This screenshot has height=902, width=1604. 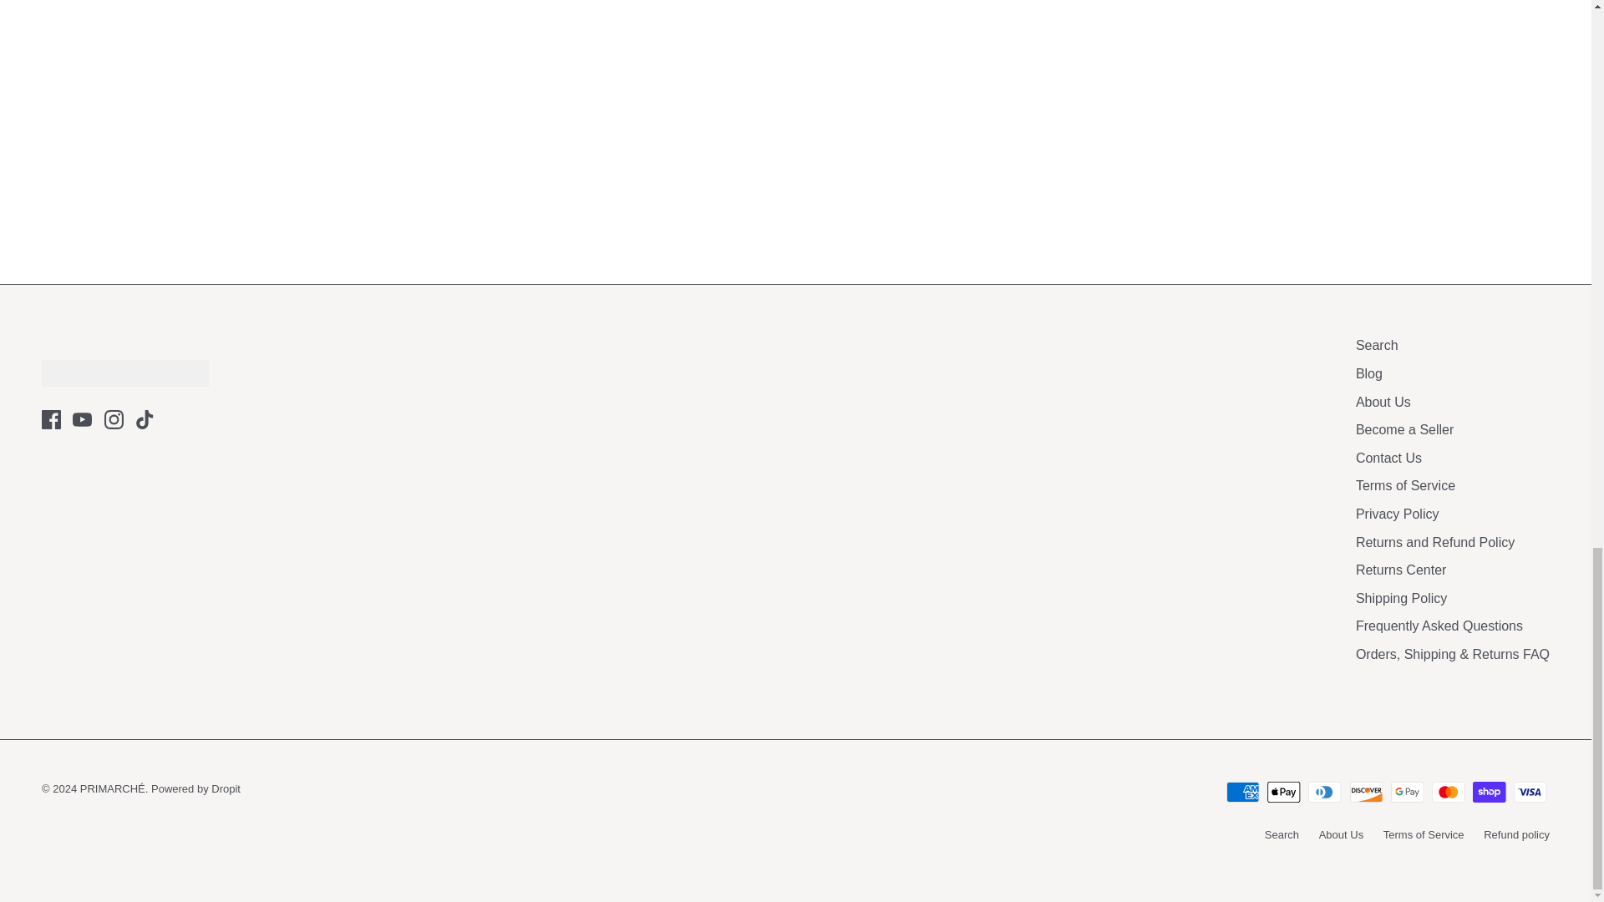 What do you see at coordinates (1325, 792) in the screenshot?
I see `Diners Club` at bounding box center [1325, 792].